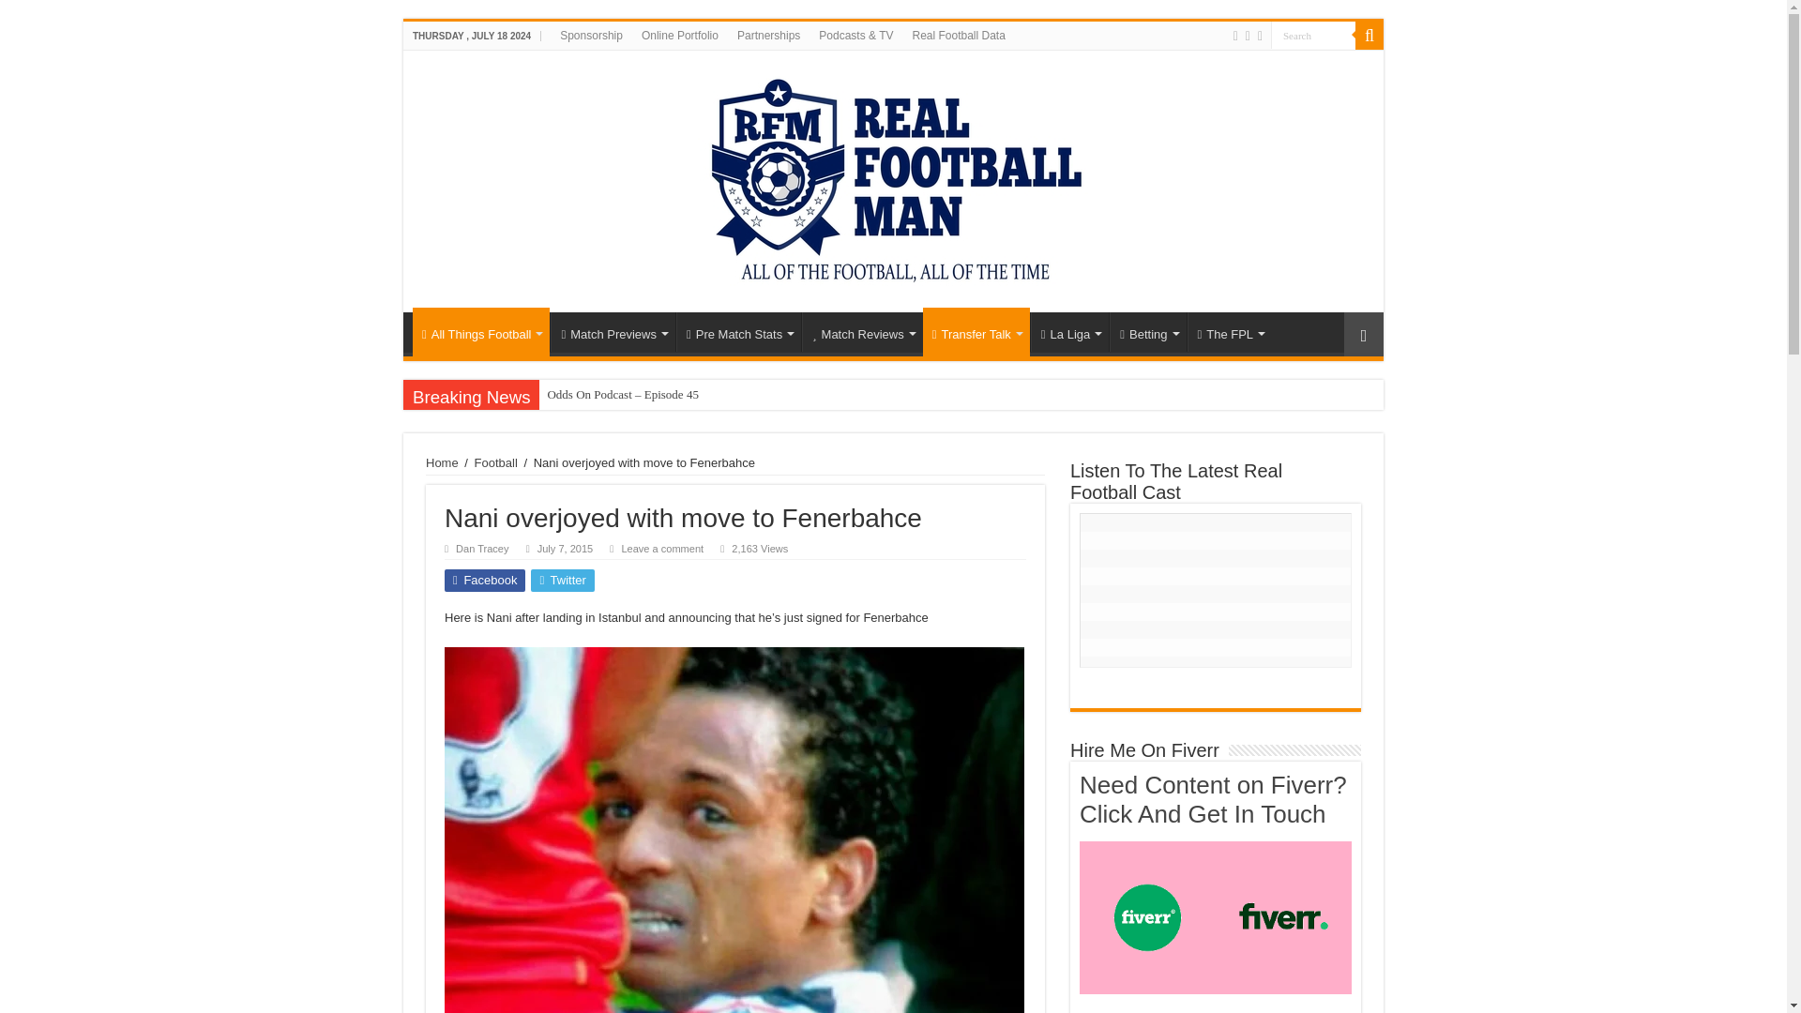  What do you see at coordinates (591, 35) in the screenshot?
I see `Sponsorship` at bounding box center [591, 35].